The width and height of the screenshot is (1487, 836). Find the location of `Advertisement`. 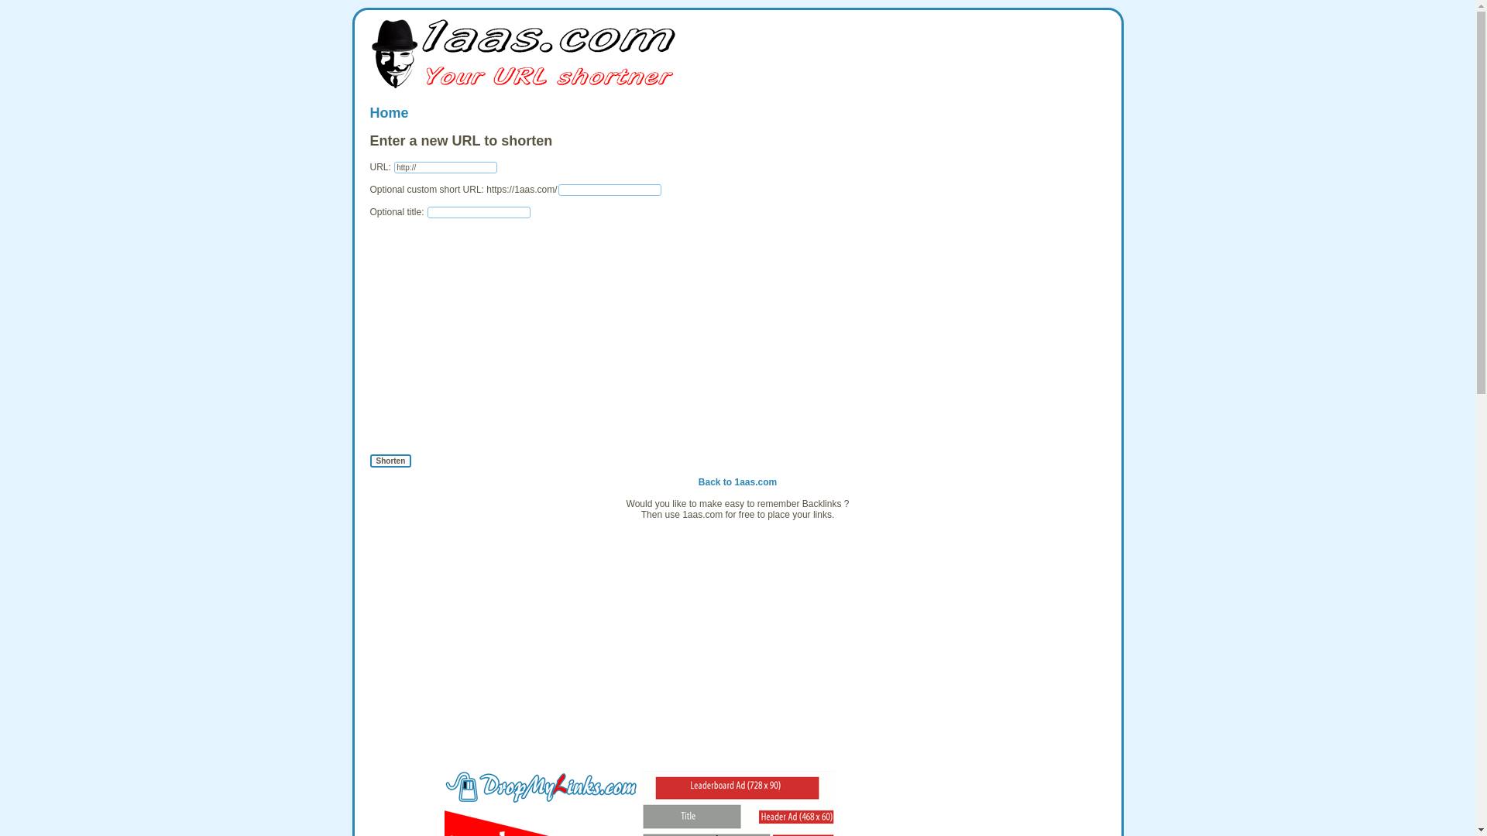

Advertisement is located at coordinates (738, 337).